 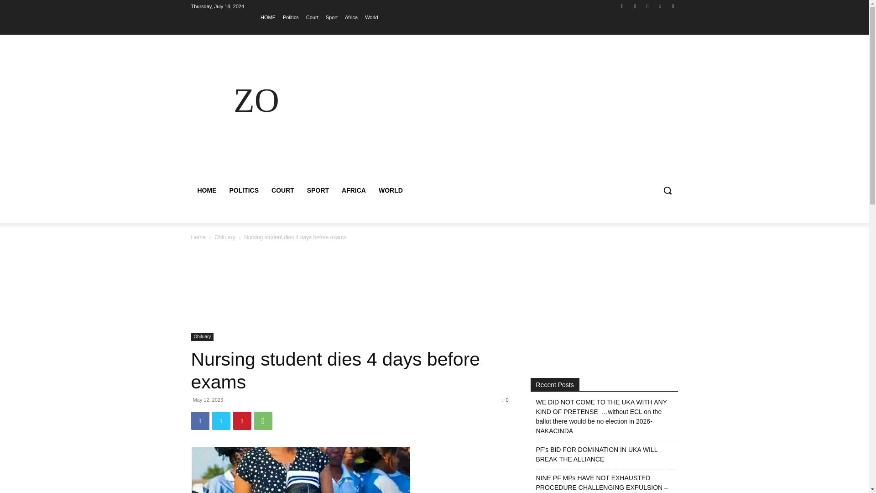 I want to click on COURT, so click(x=283, y=190).